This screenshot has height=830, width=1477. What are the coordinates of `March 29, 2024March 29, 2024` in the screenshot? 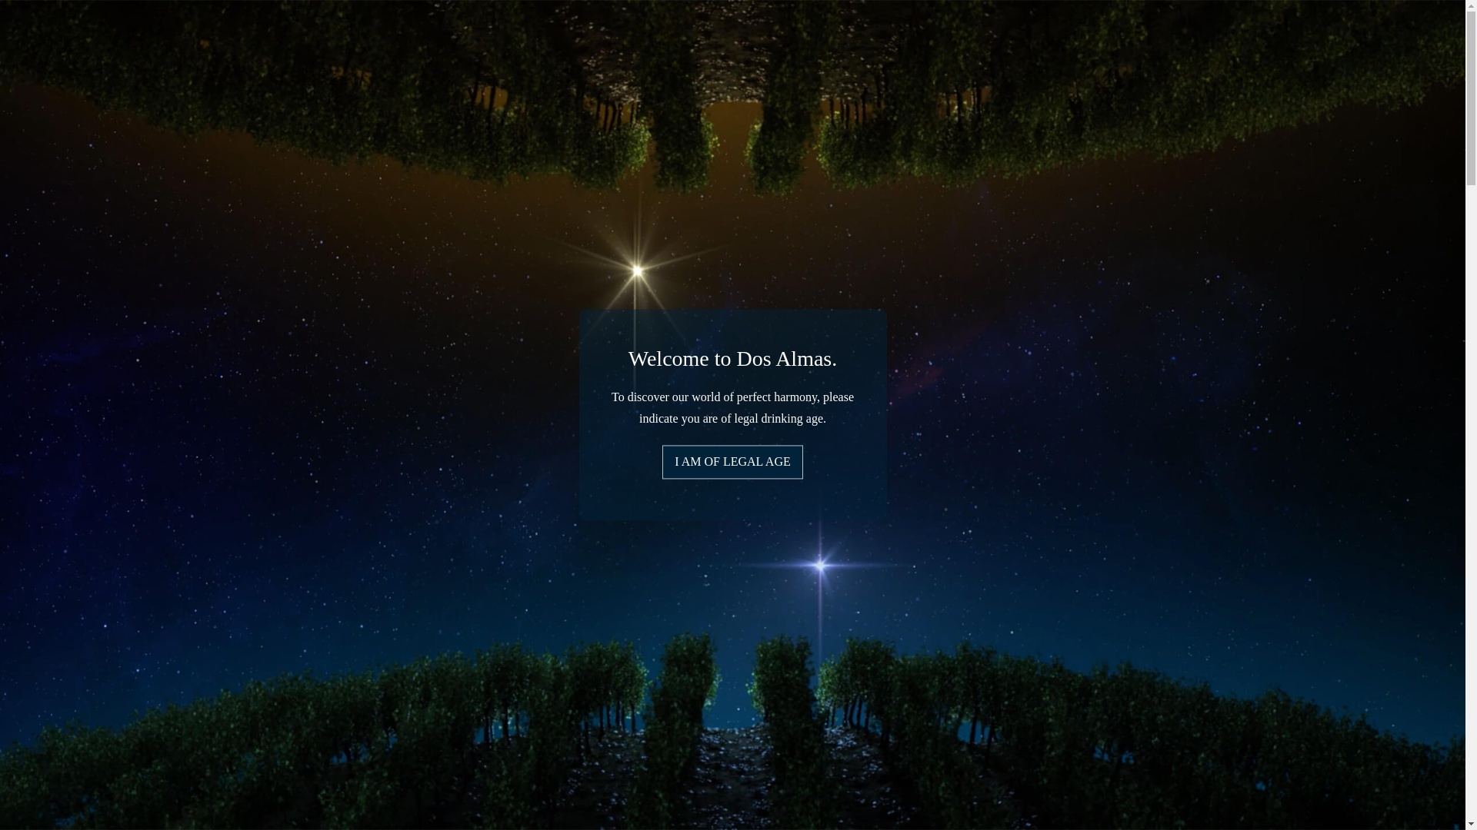 It's located at (129, 61).